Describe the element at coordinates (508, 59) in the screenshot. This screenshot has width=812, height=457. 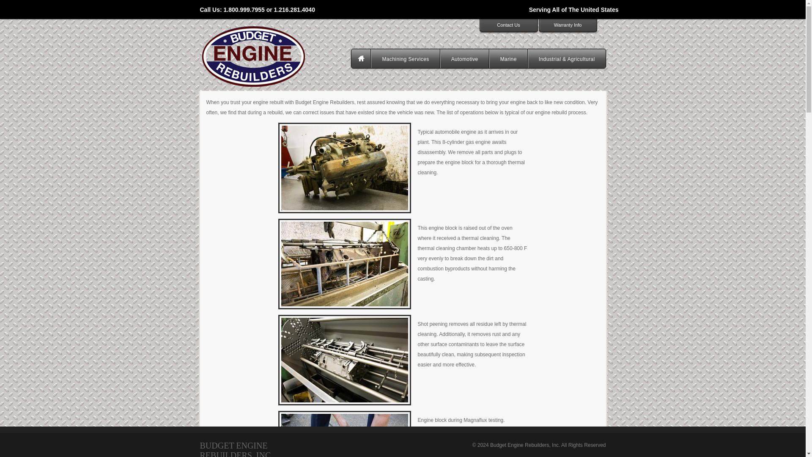
I see `Marine` at that location.